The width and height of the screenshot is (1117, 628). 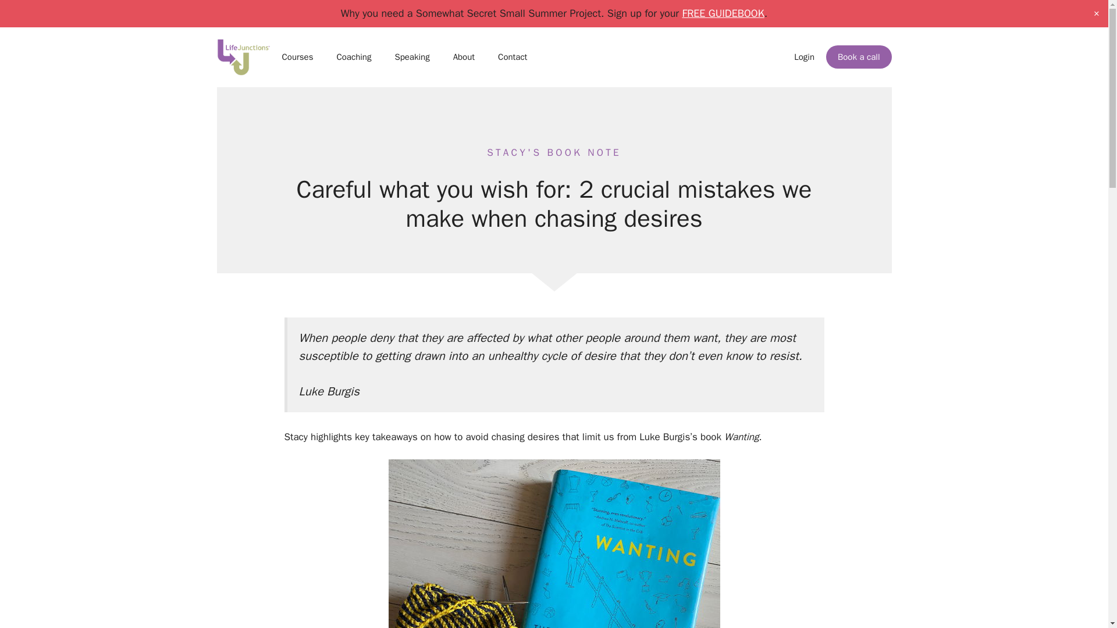 I want to click on FREE GUIDEBOOK, so click(x=723, y=13).